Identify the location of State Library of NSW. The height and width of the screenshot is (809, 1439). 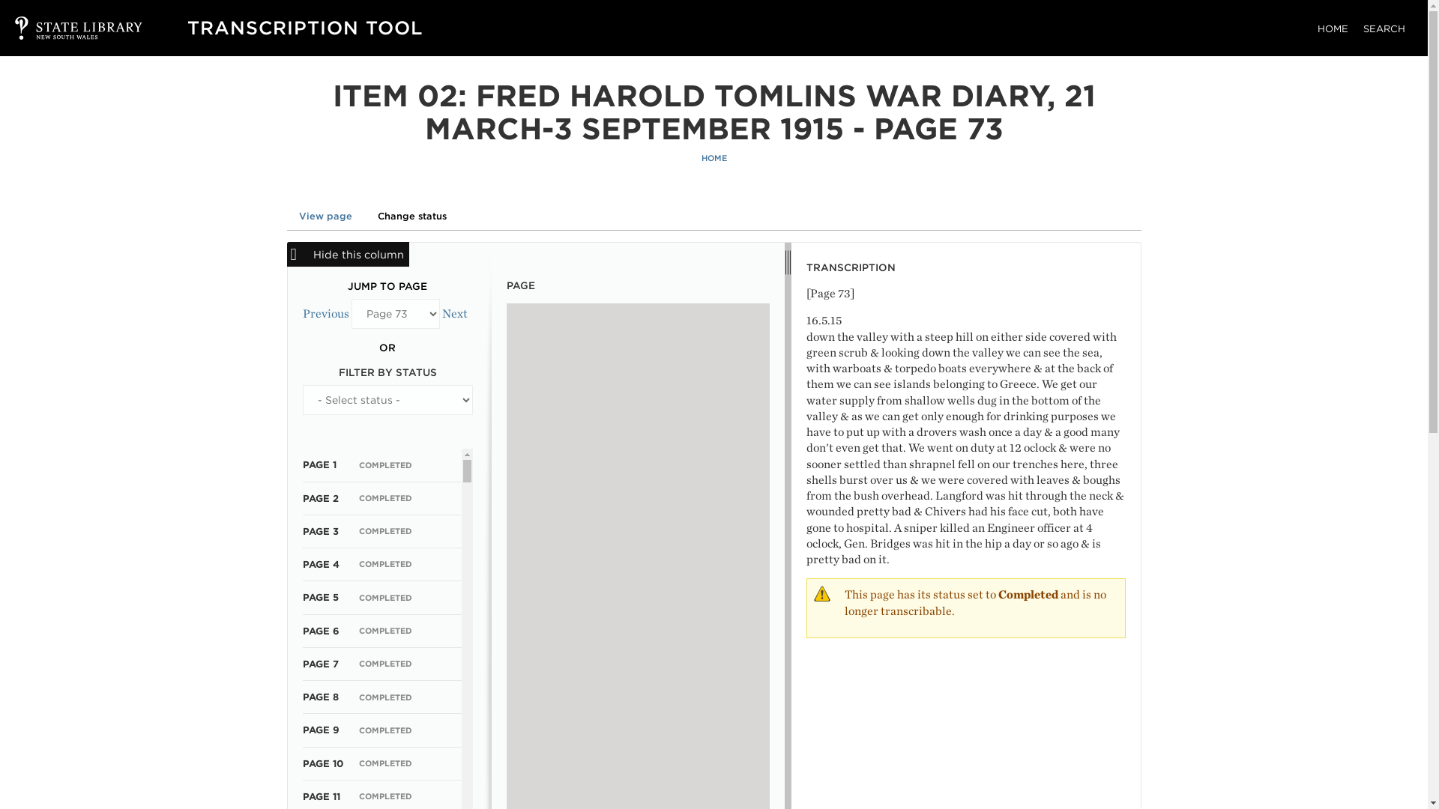
(64, 28).